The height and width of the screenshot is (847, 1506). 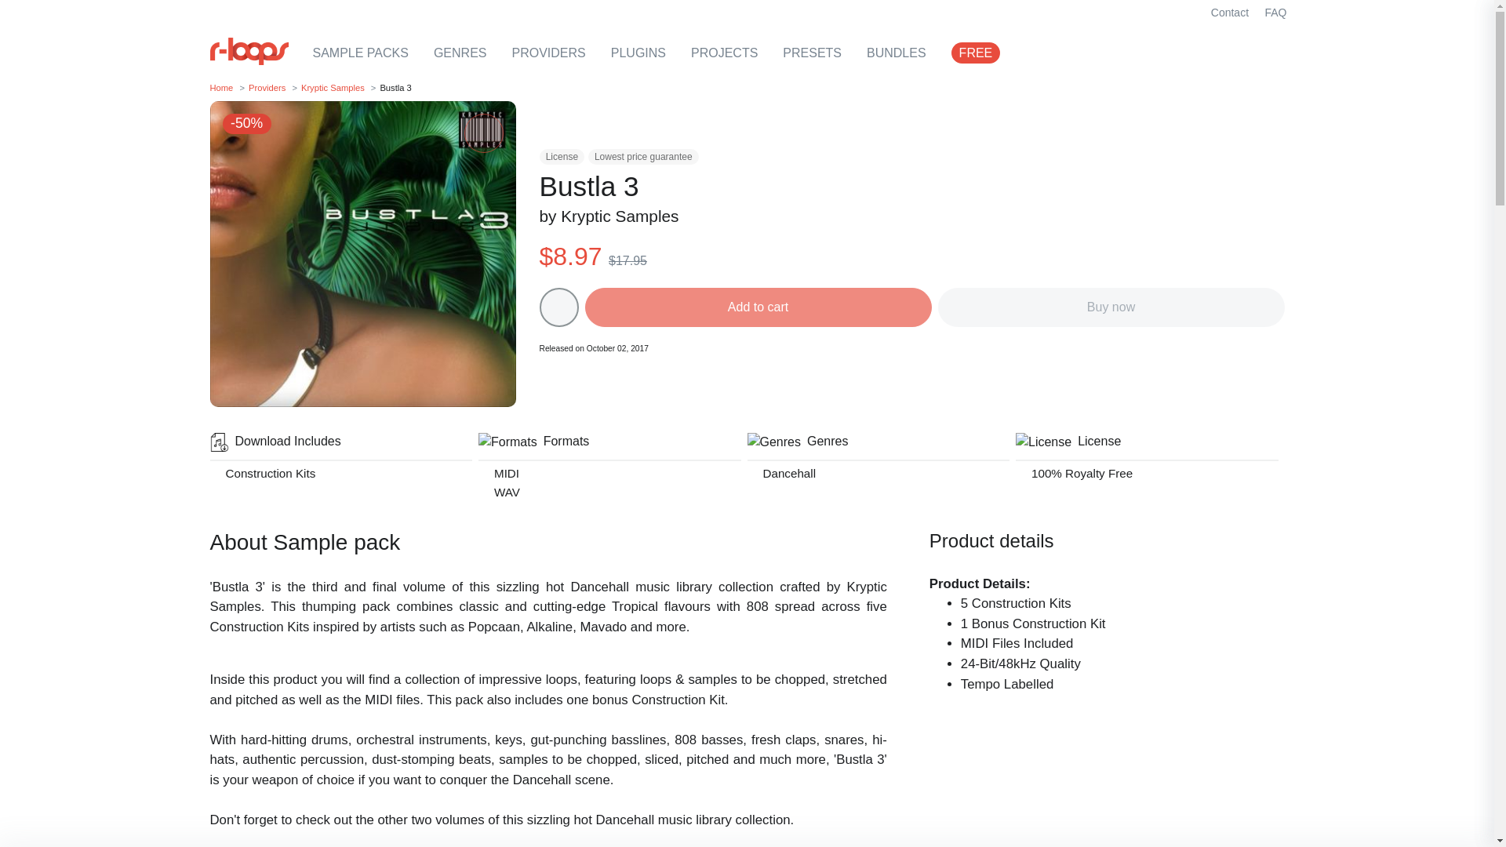 What do you see at coordinates (1230, 53) in the screenshot?
I see `Wishlist button` at bounding box center [1230, 53].